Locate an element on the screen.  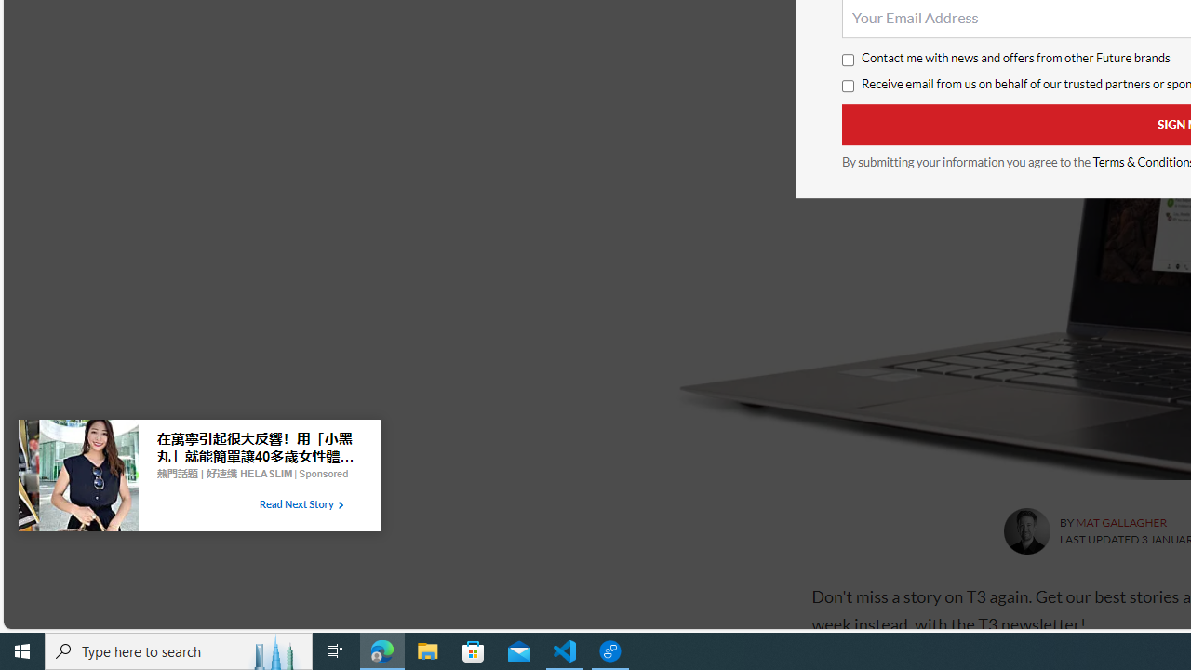
Class: tbl-arrow-icon arrow-1 is located at coordinates (341, 505).